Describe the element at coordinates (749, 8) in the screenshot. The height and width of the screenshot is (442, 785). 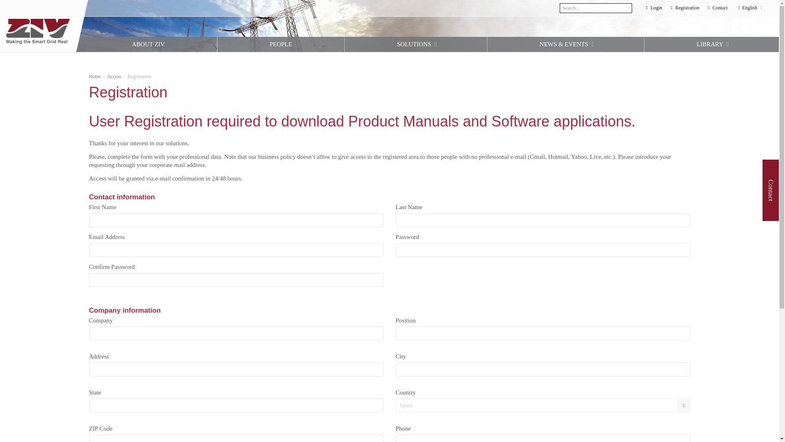
I see `English` at that location.